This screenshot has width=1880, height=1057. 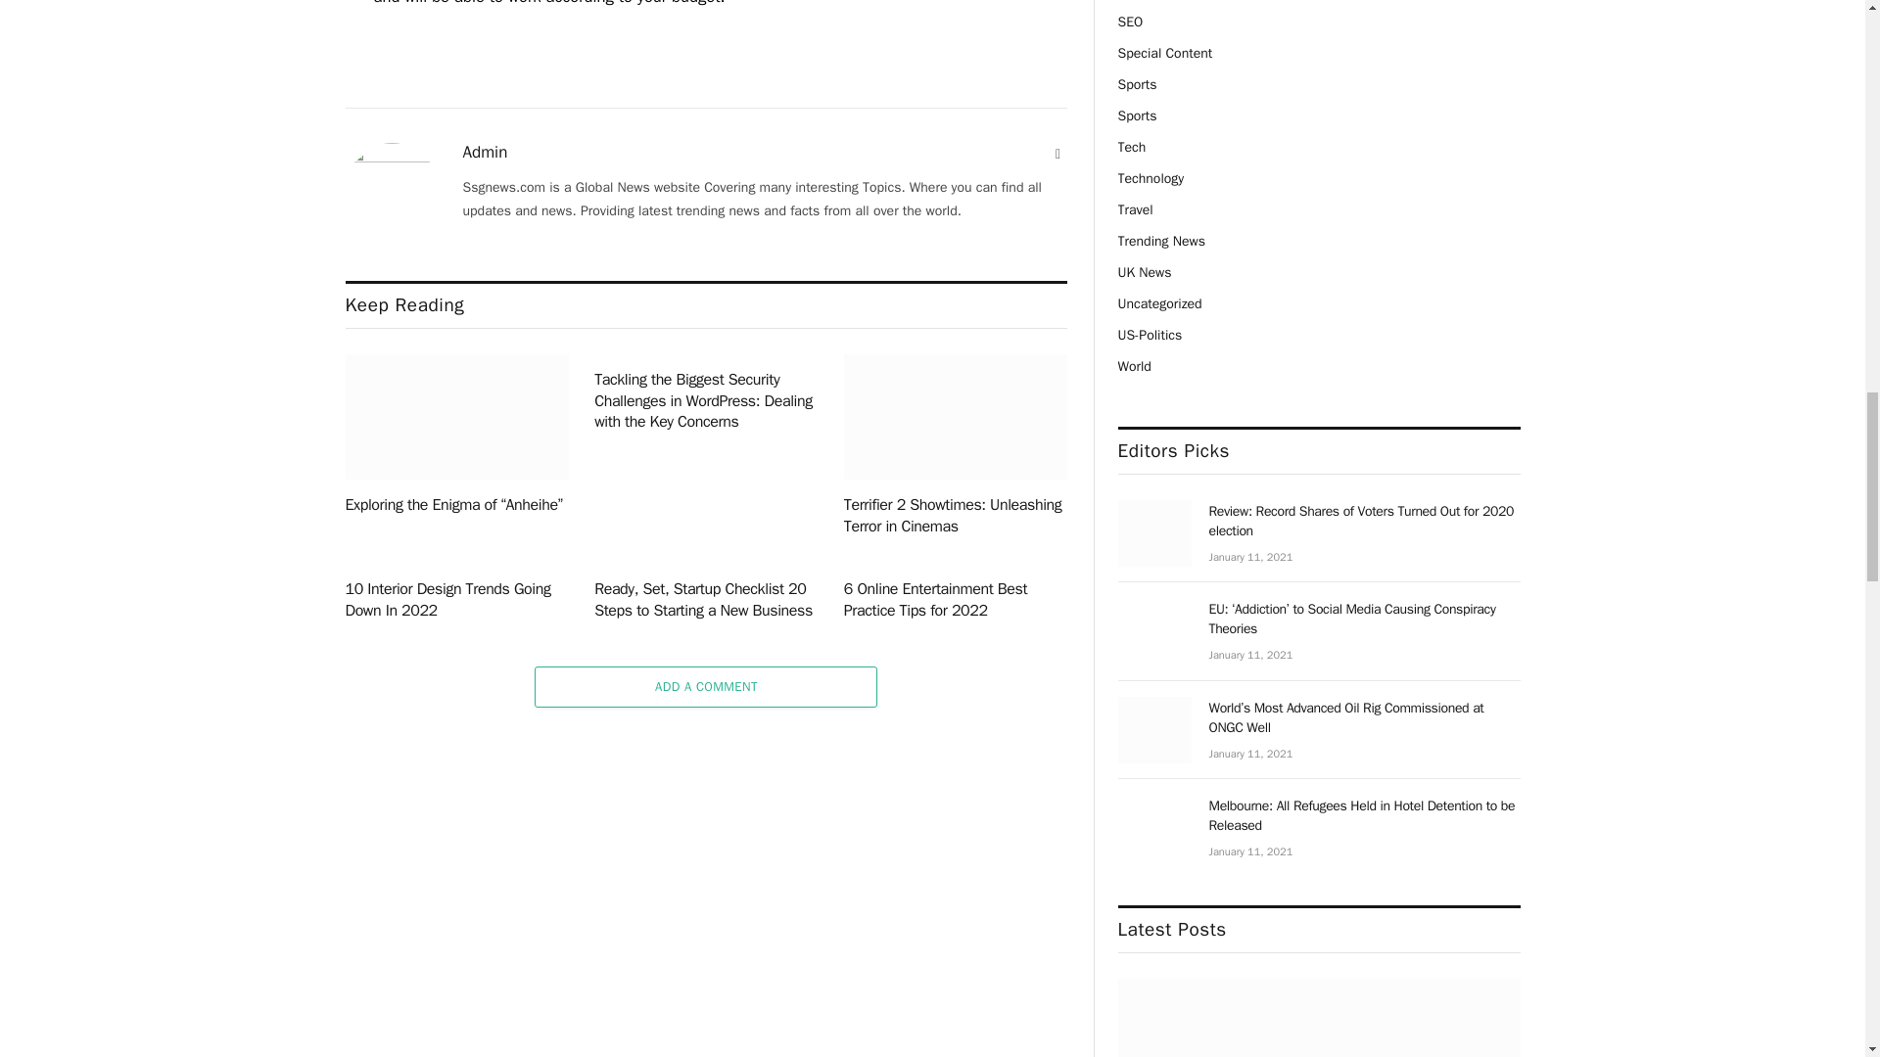 What do you see at coordinates (485, 153) in the screenshot?
I see `Posts by Admin` at bounding box center [485, 153].